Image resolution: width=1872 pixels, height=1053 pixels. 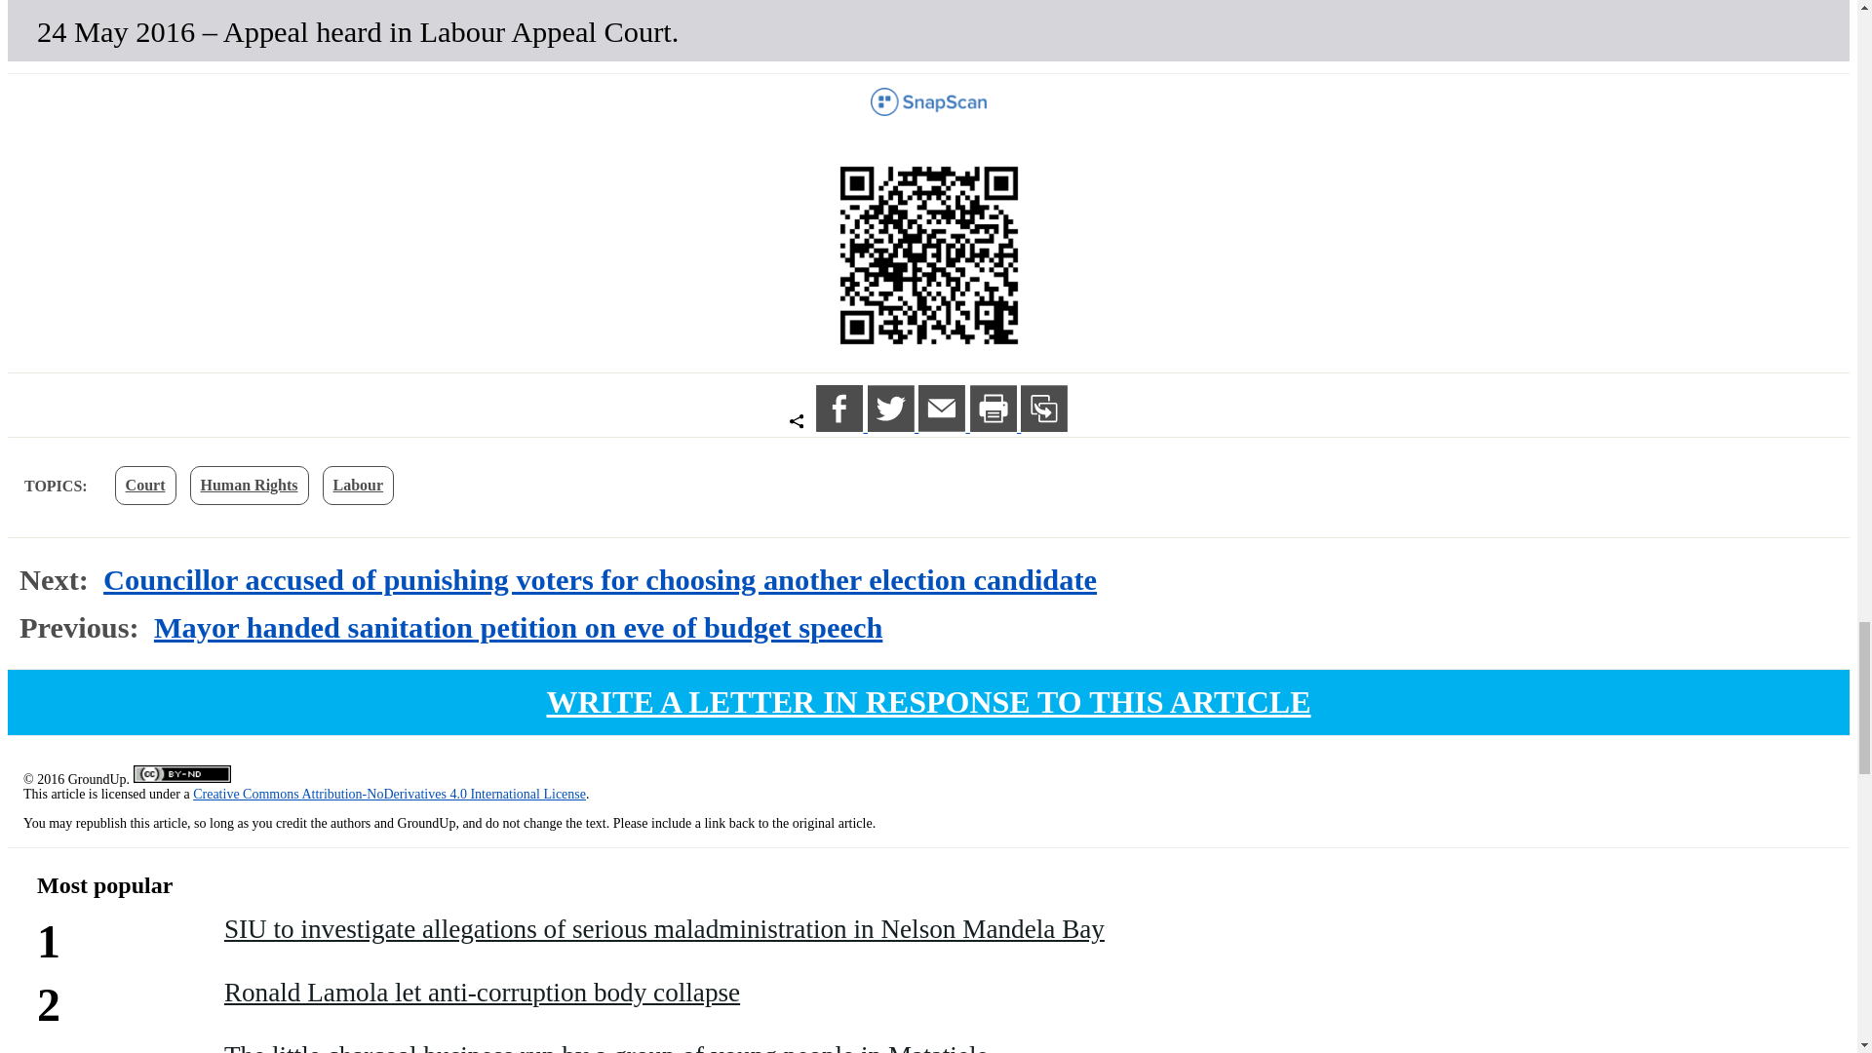 I want to click on WRITE A LETTER IN RESPONSE TO THIS ARTICLE, so click(x=928, y=702).